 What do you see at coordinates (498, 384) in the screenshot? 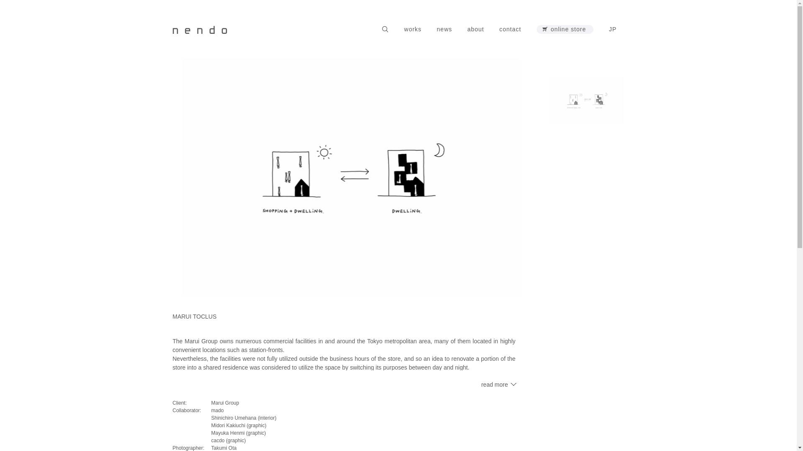
I see `read more` at bounding box center [498, 384].